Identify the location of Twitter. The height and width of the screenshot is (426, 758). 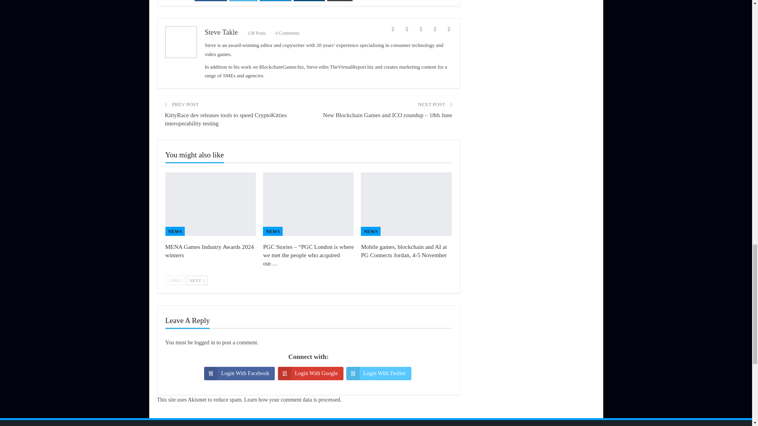
(243, 0).